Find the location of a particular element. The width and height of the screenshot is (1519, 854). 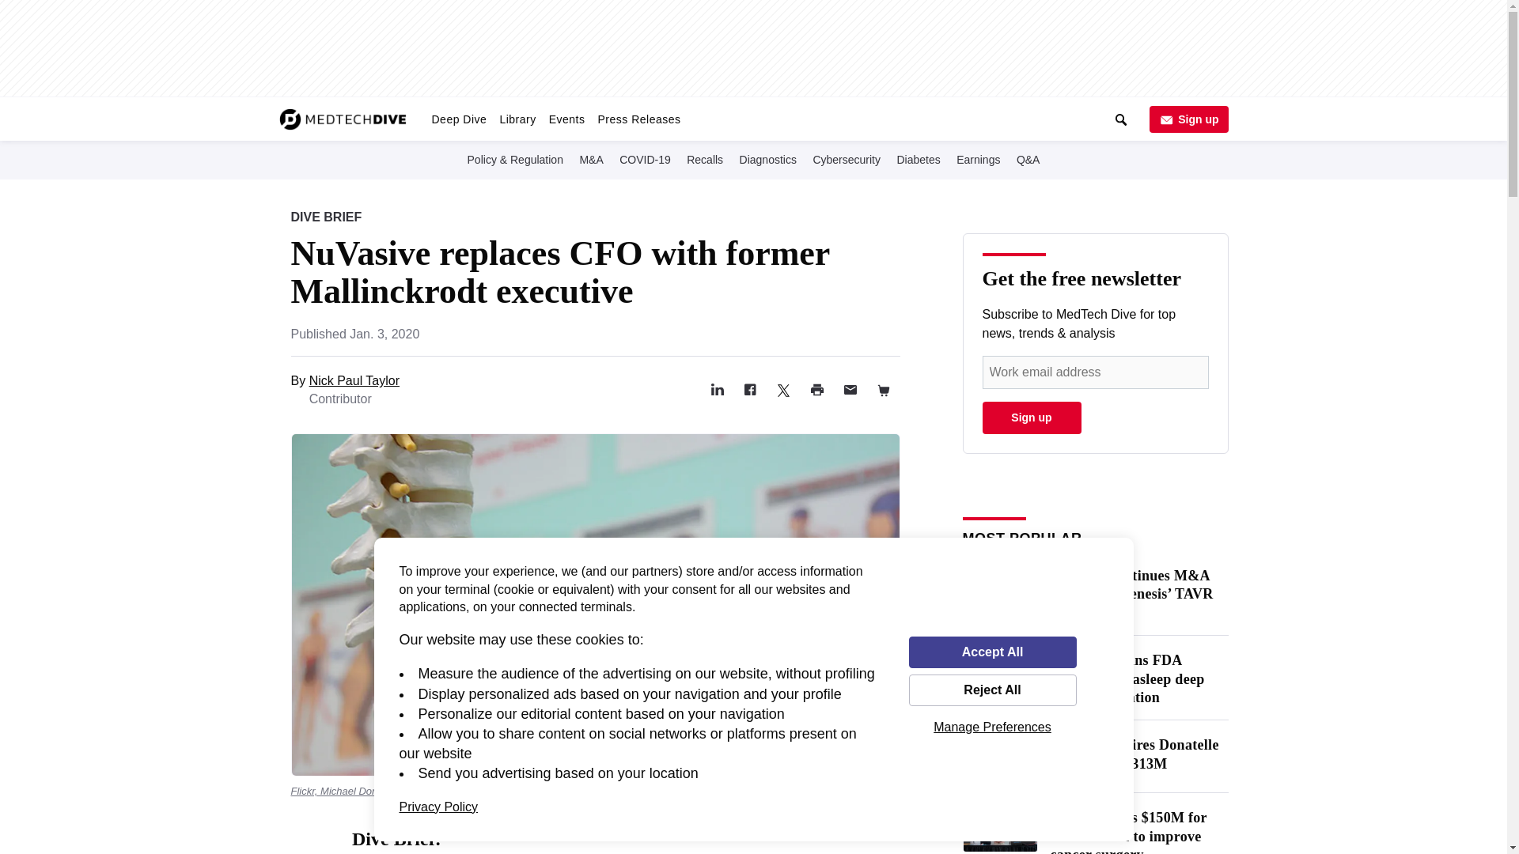

COVID-19 is located at coordinates (646, 159).